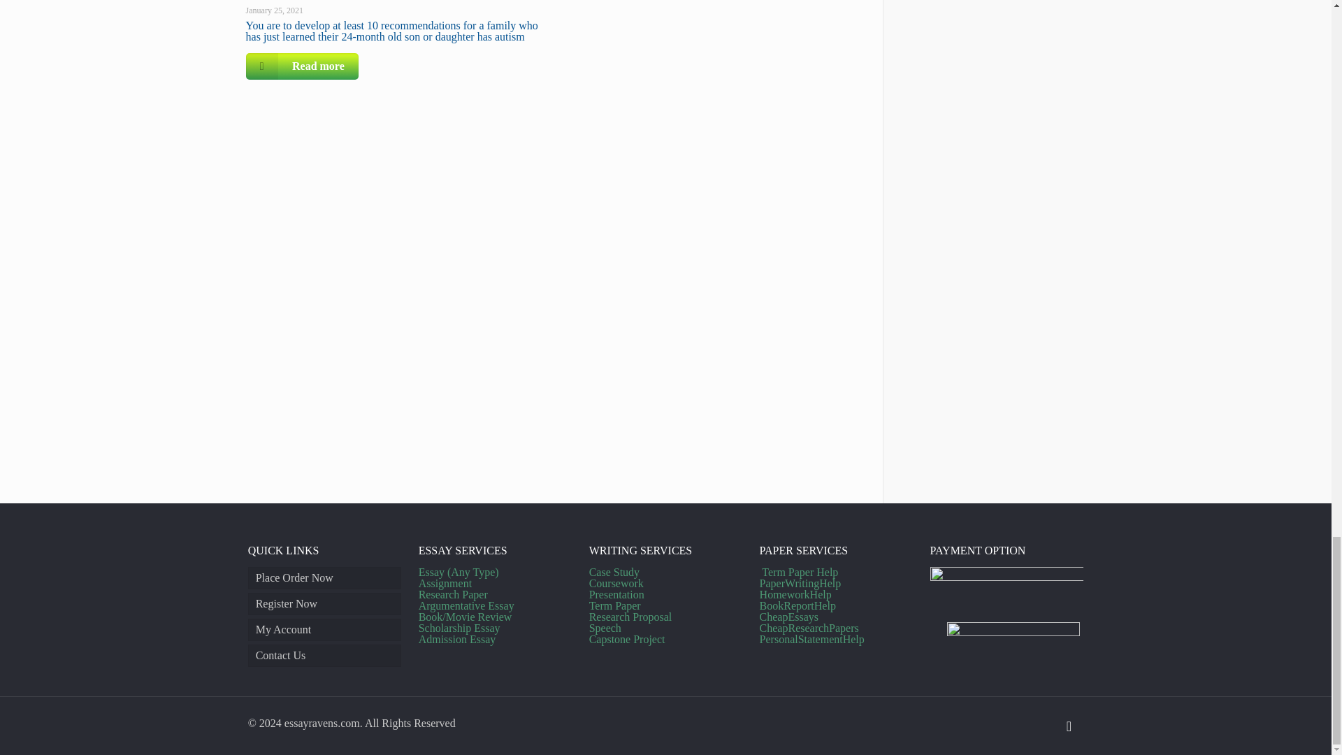 The image size is (1342, 755). What do you see at coordinates (466, 605) in the screenshot?
I see `Argumentative Essay` at bounding box center [466, 605].